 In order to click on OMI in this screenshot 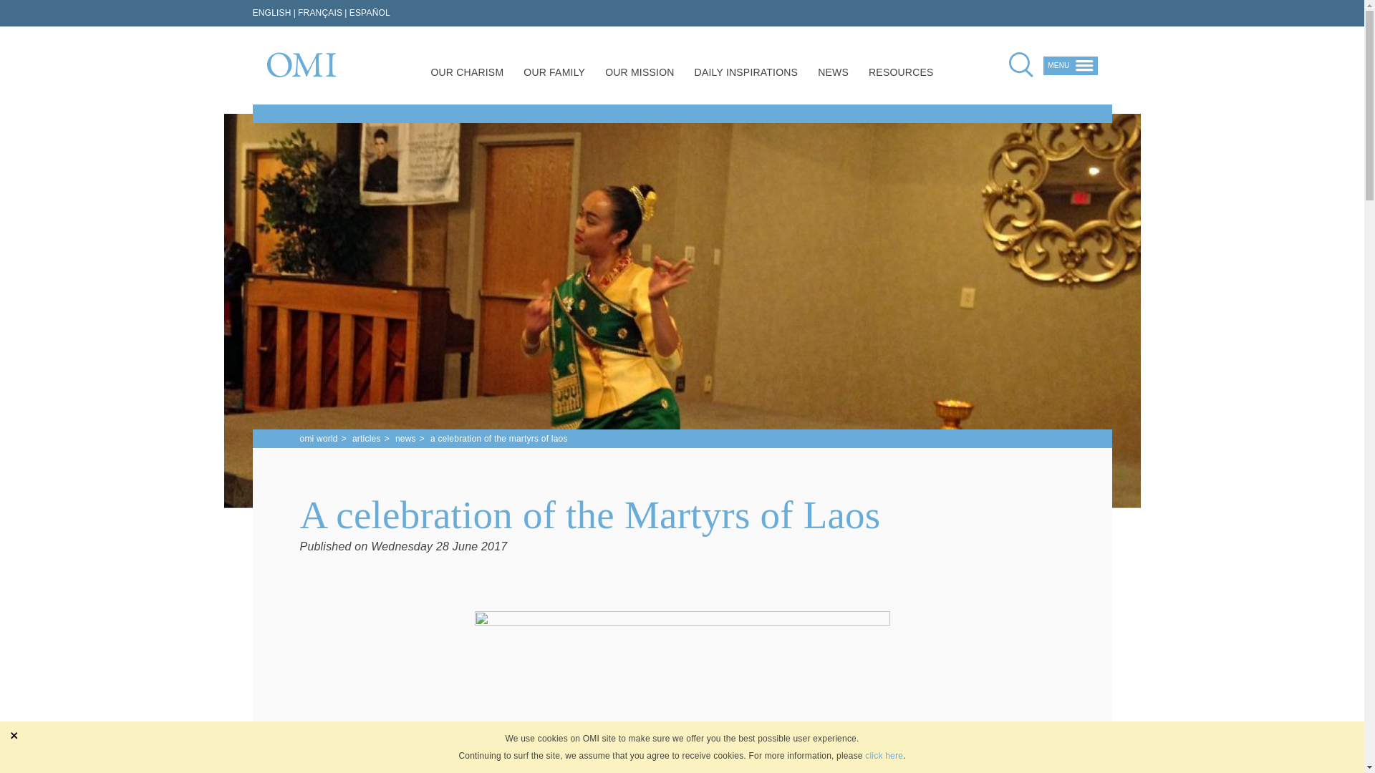, I will do `click(301, 64)`.